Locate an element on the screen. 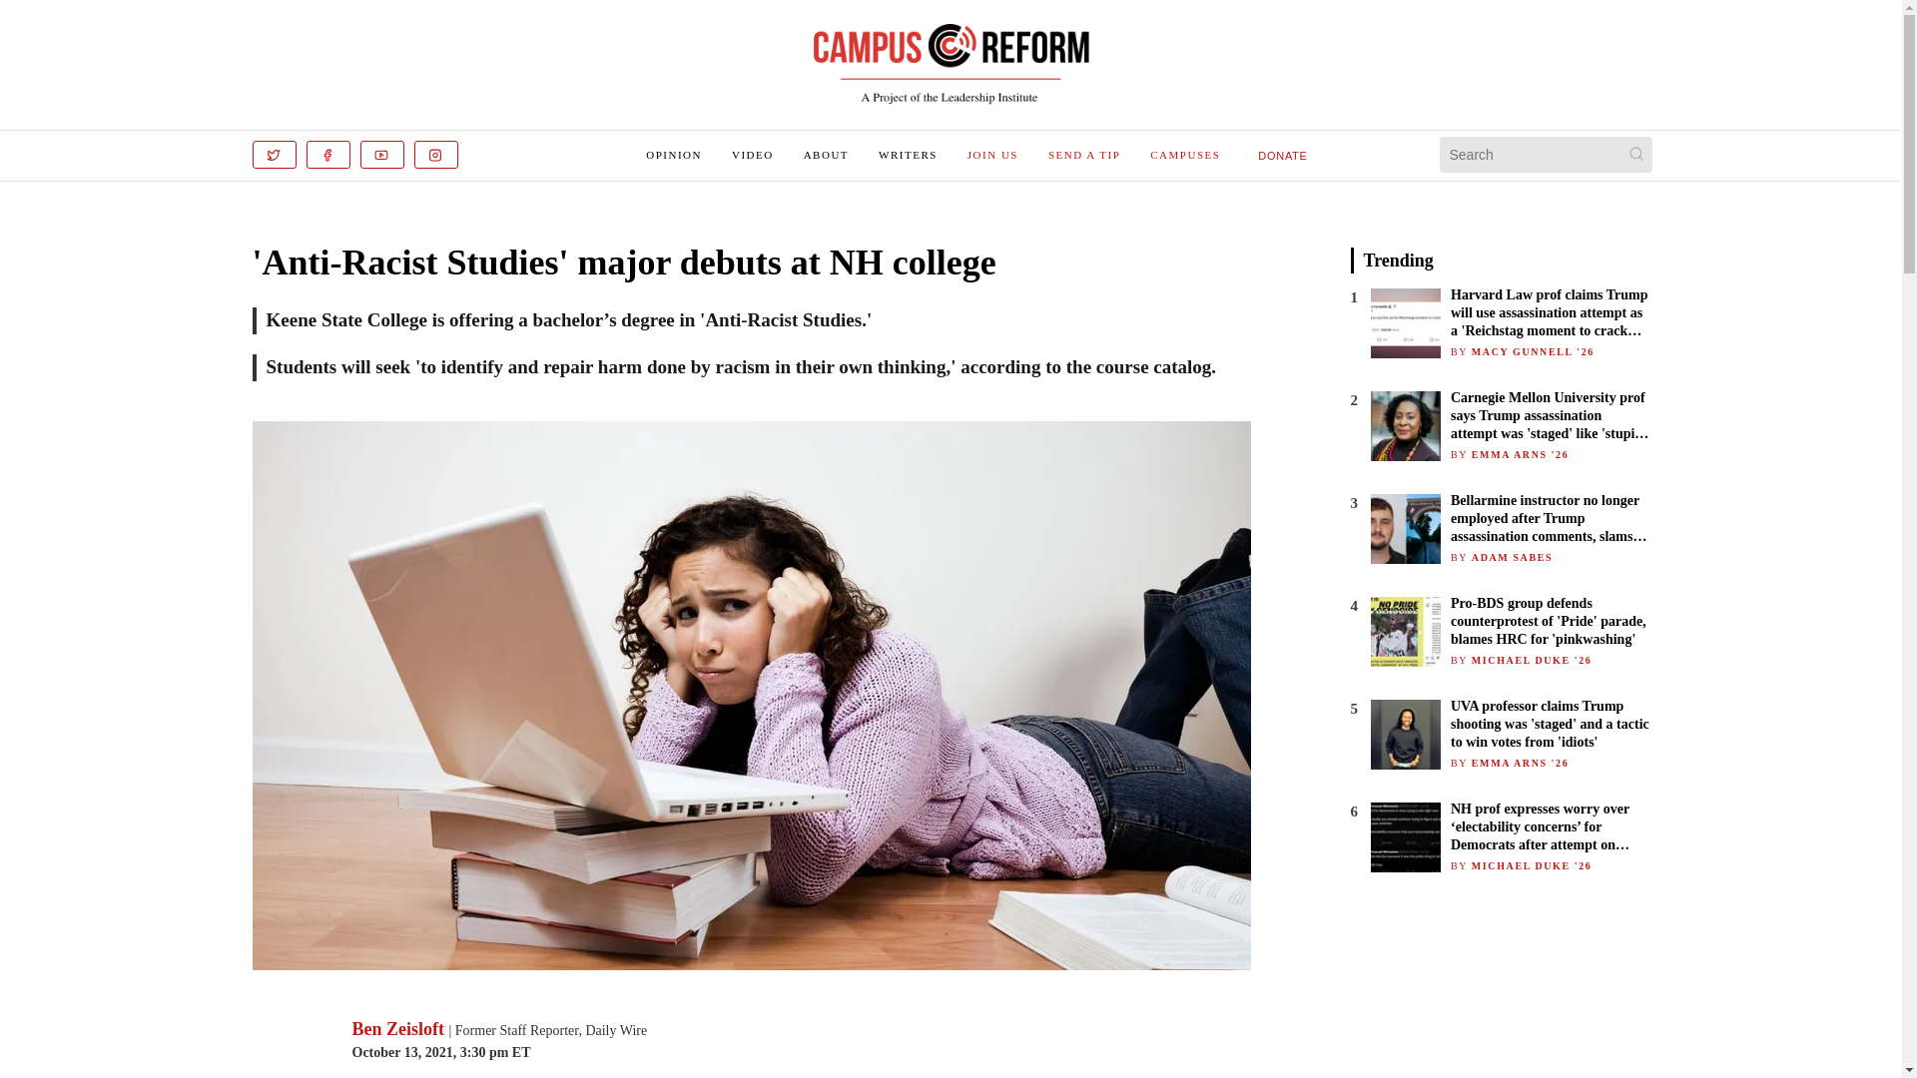 This screenshot has width=1917, height=1078. DONATE is located at coordinates (1283, 155).